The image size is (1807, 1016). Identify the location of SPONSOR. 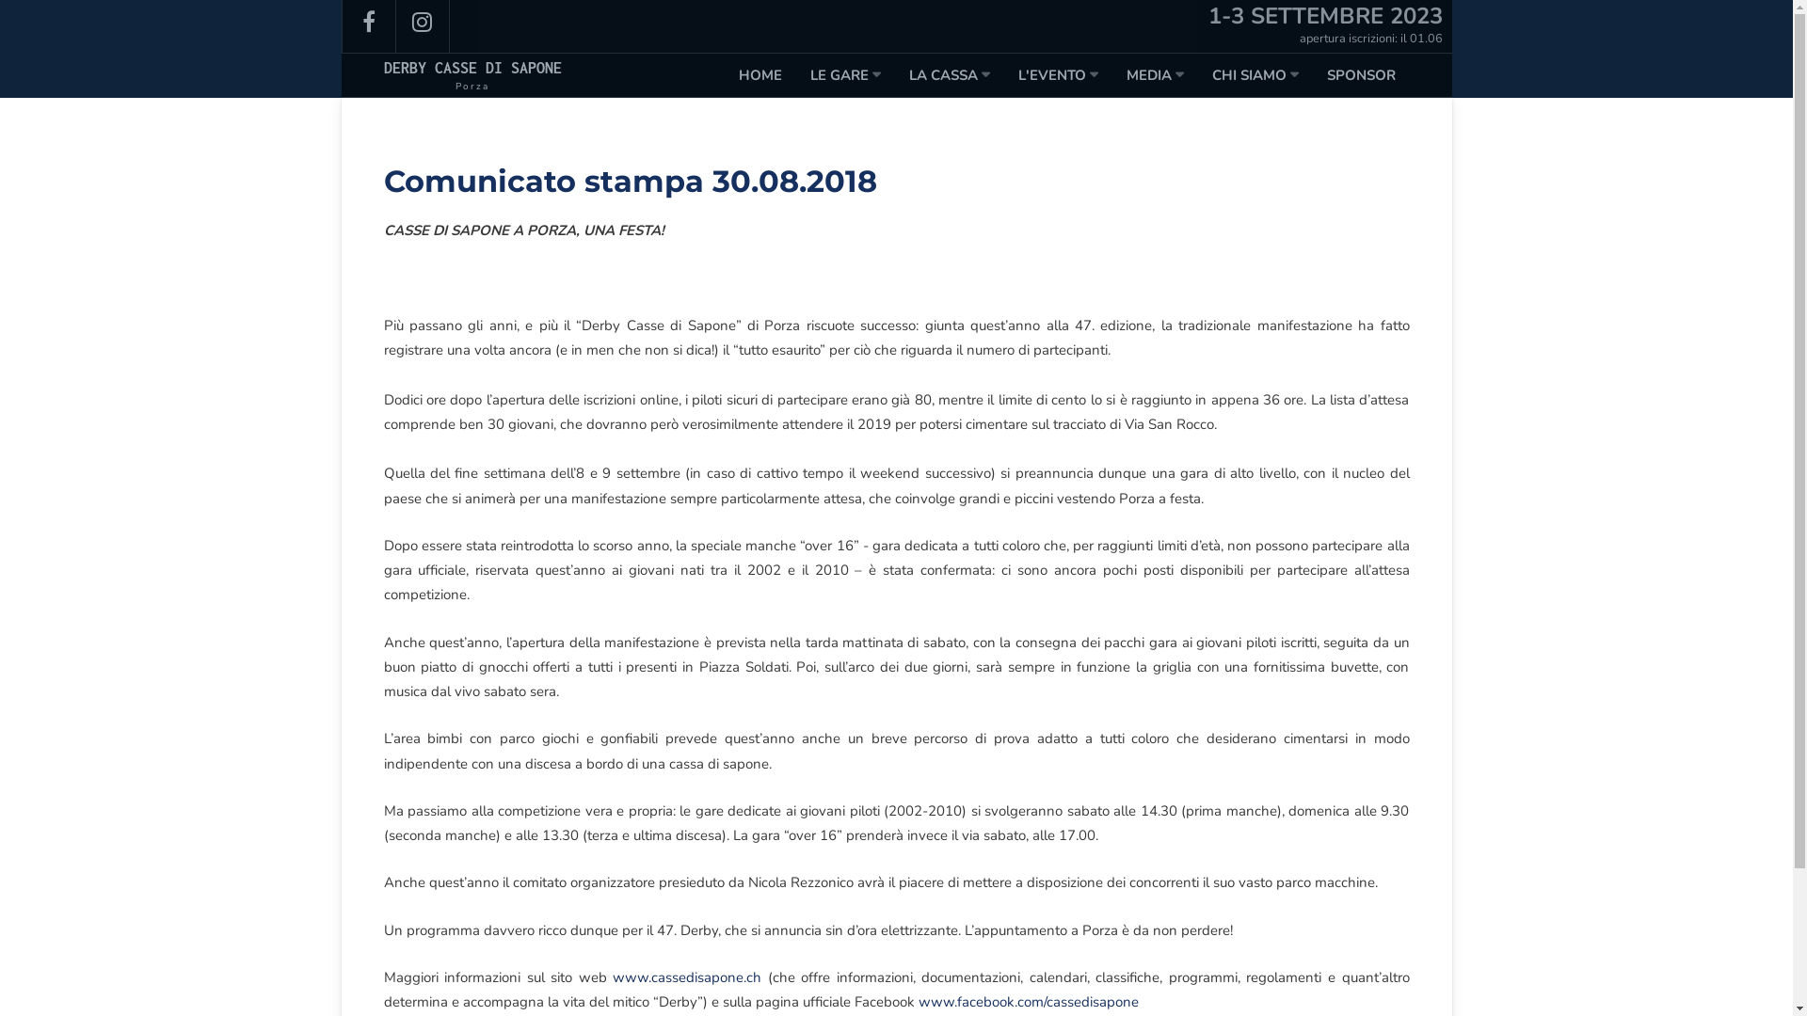
(1361, 75).